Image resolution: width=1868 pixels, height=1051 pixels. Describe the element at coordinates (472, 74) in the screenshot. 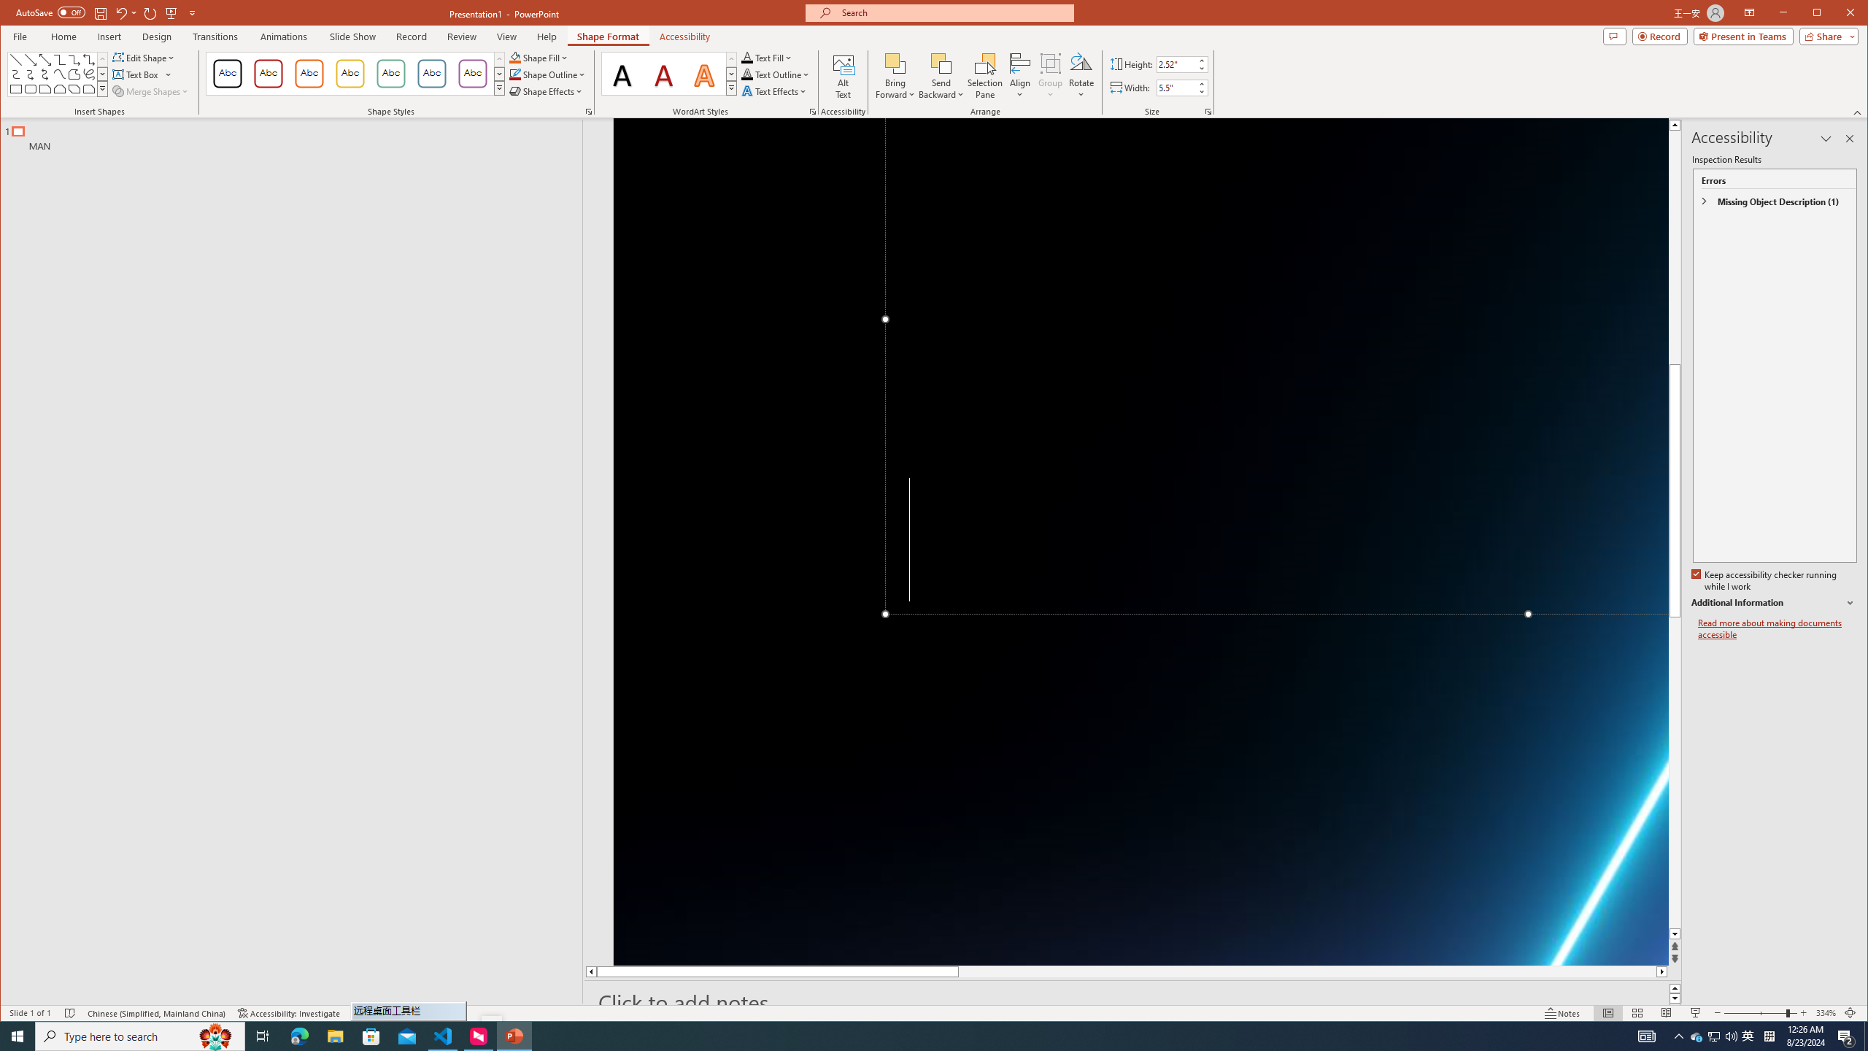

I see `Colored Outline - Purple, Accent 6` at that location.